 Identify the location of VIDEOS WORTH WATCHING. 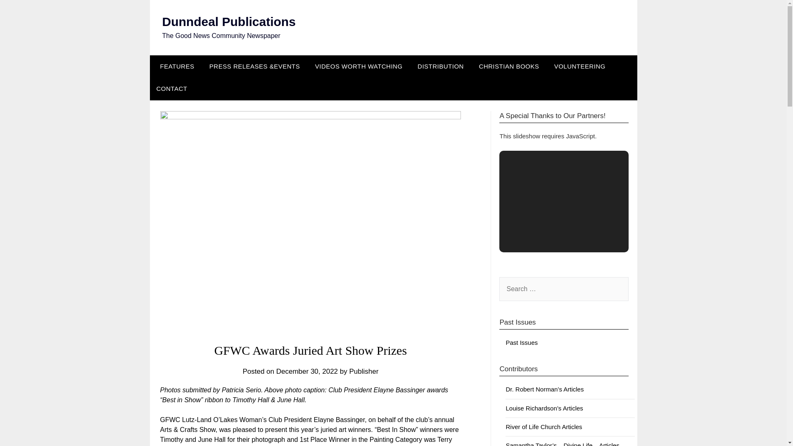
(359, 66).